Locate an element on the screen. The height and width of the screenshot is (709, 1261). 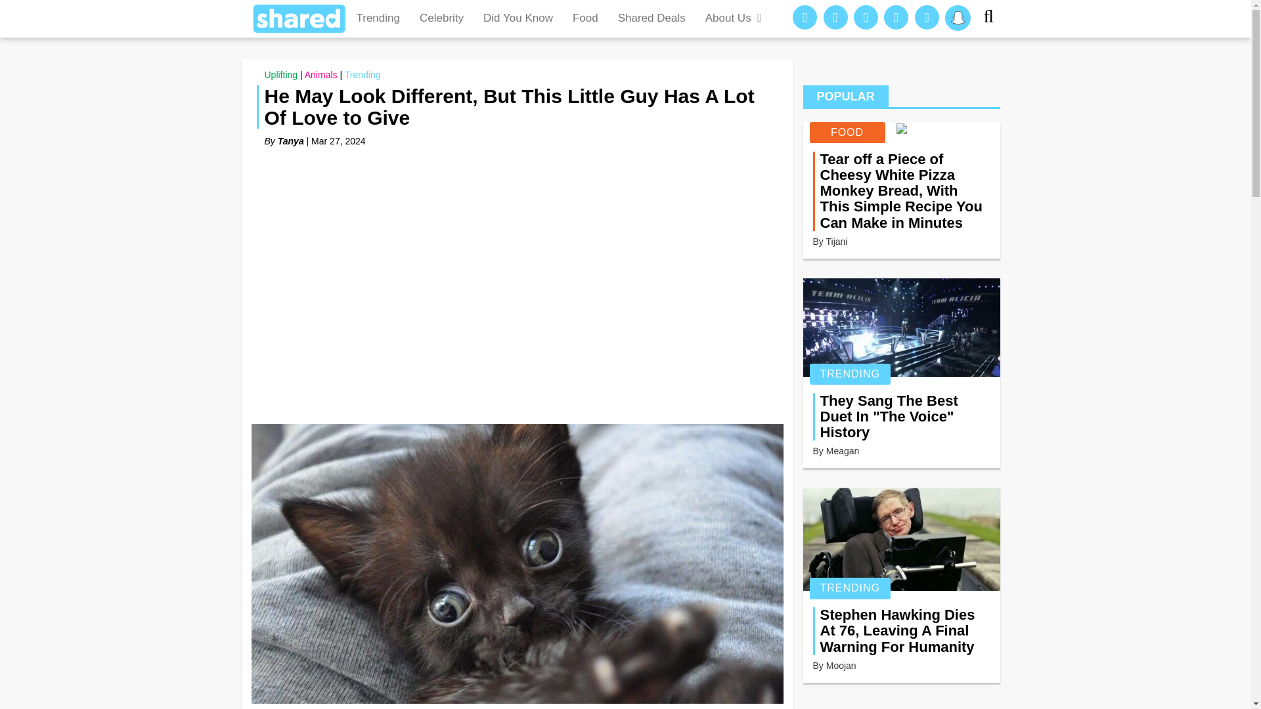
Tijani's Profile is located at coordinates (837, 241).